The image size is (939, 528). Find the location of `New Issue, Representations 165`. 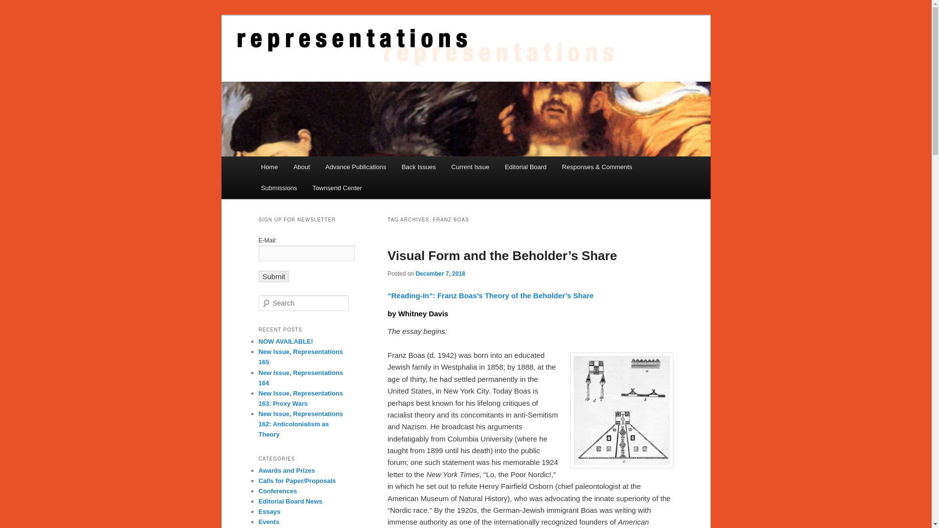

New Issue, Representations 165 is located at coordinates (300, 357).